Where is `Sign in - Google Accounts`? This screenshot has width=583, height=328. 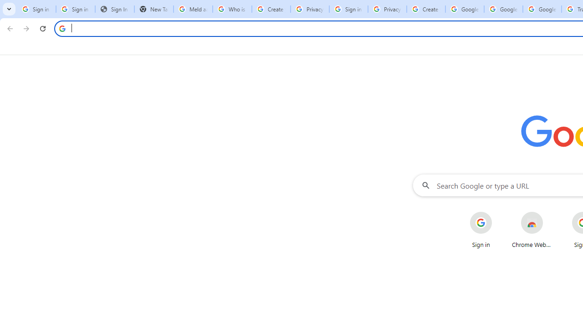
Sign in - Google Accounts is located at coordinates (348, 9).